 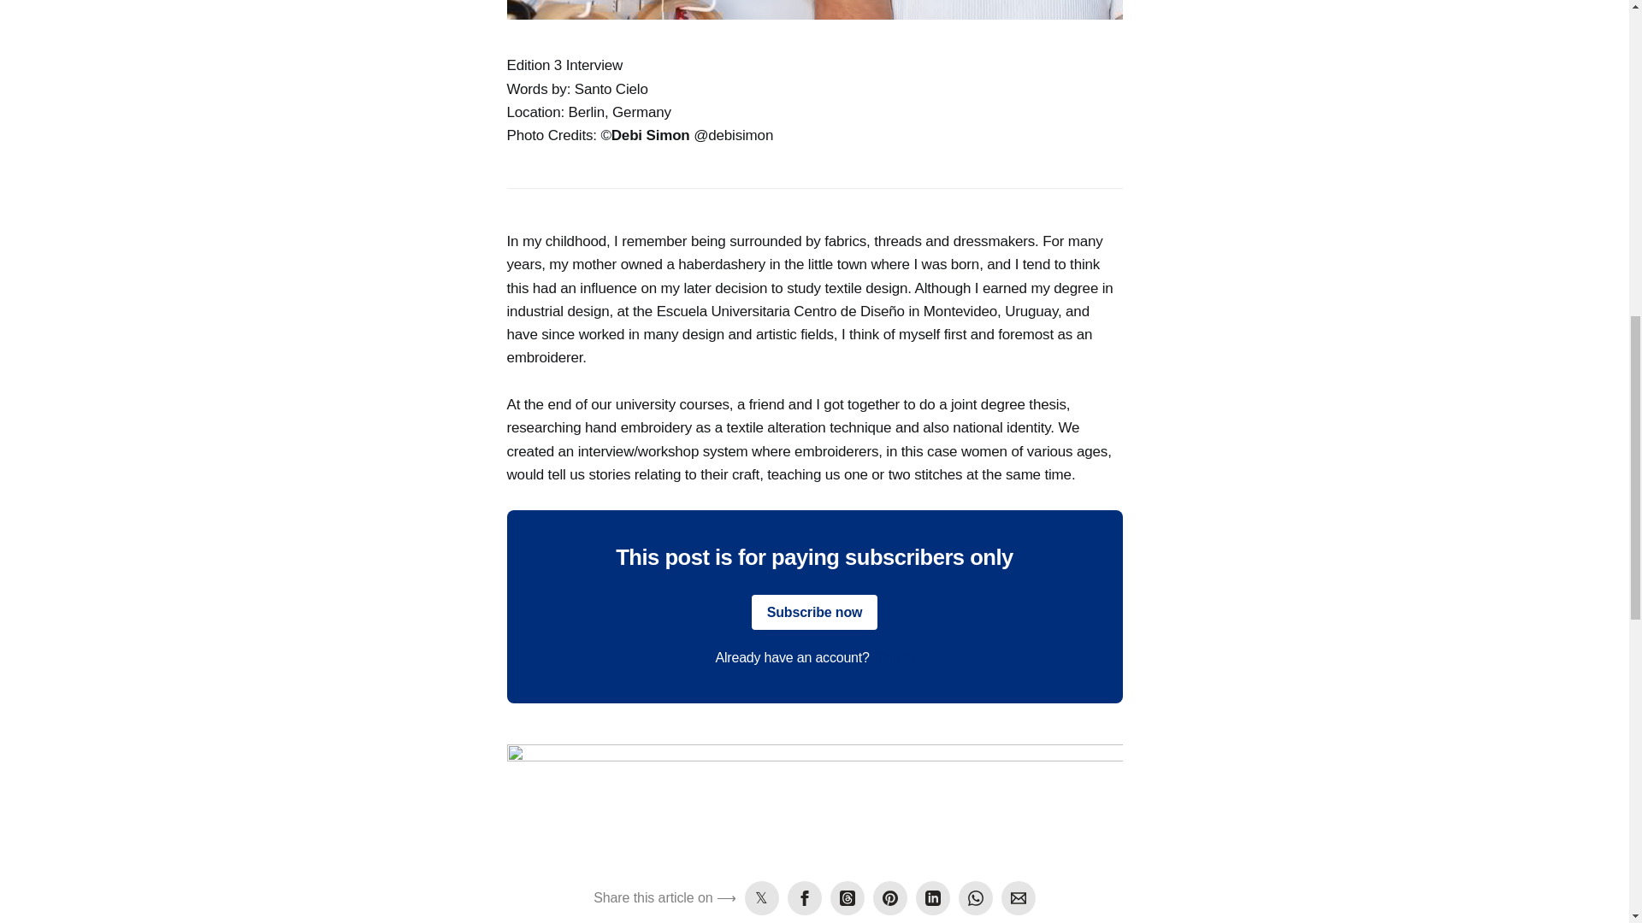 I want to click on Share on WhatsApp, so click(x=976, y=898).